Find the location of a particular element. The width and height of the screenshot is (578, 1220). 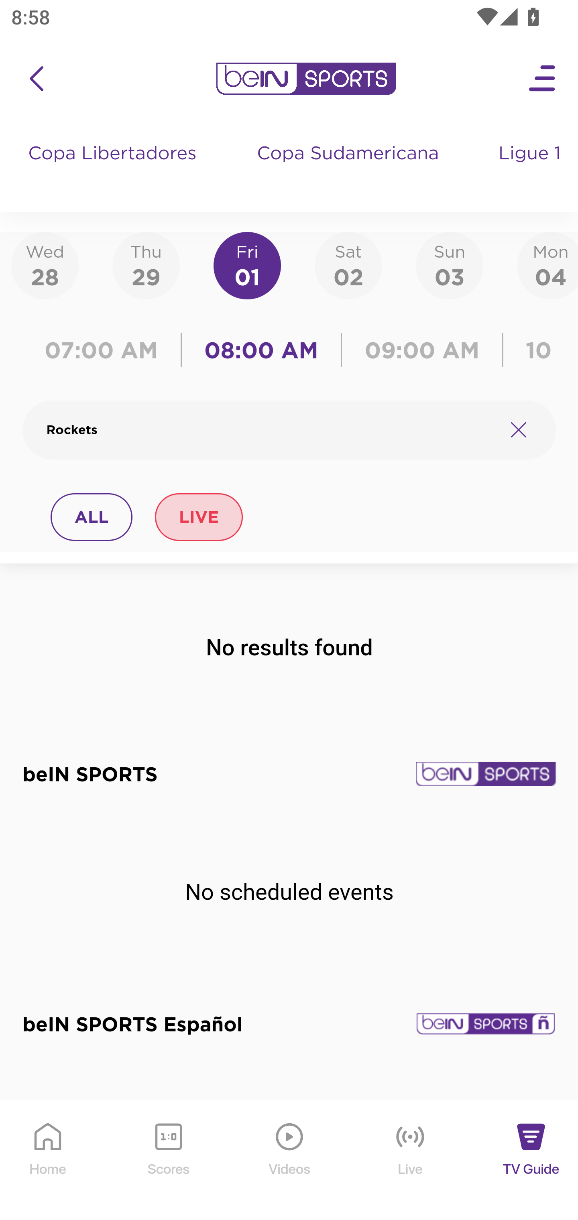

Wed28 is located at coordinates (45, 265).